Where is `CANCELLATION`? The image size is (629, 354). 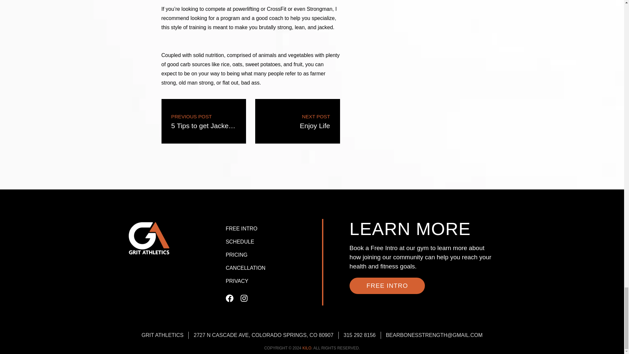
CANCELLATION is located at coordinates (203, 121).